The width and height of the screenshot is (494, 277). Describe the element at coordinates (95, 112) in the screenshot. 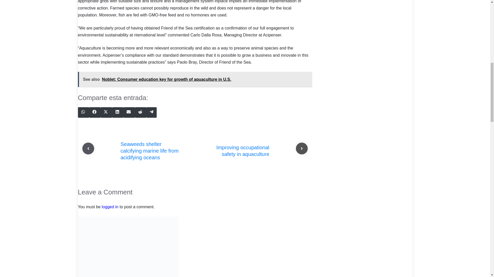

I see `Share on Facebook` at that location.